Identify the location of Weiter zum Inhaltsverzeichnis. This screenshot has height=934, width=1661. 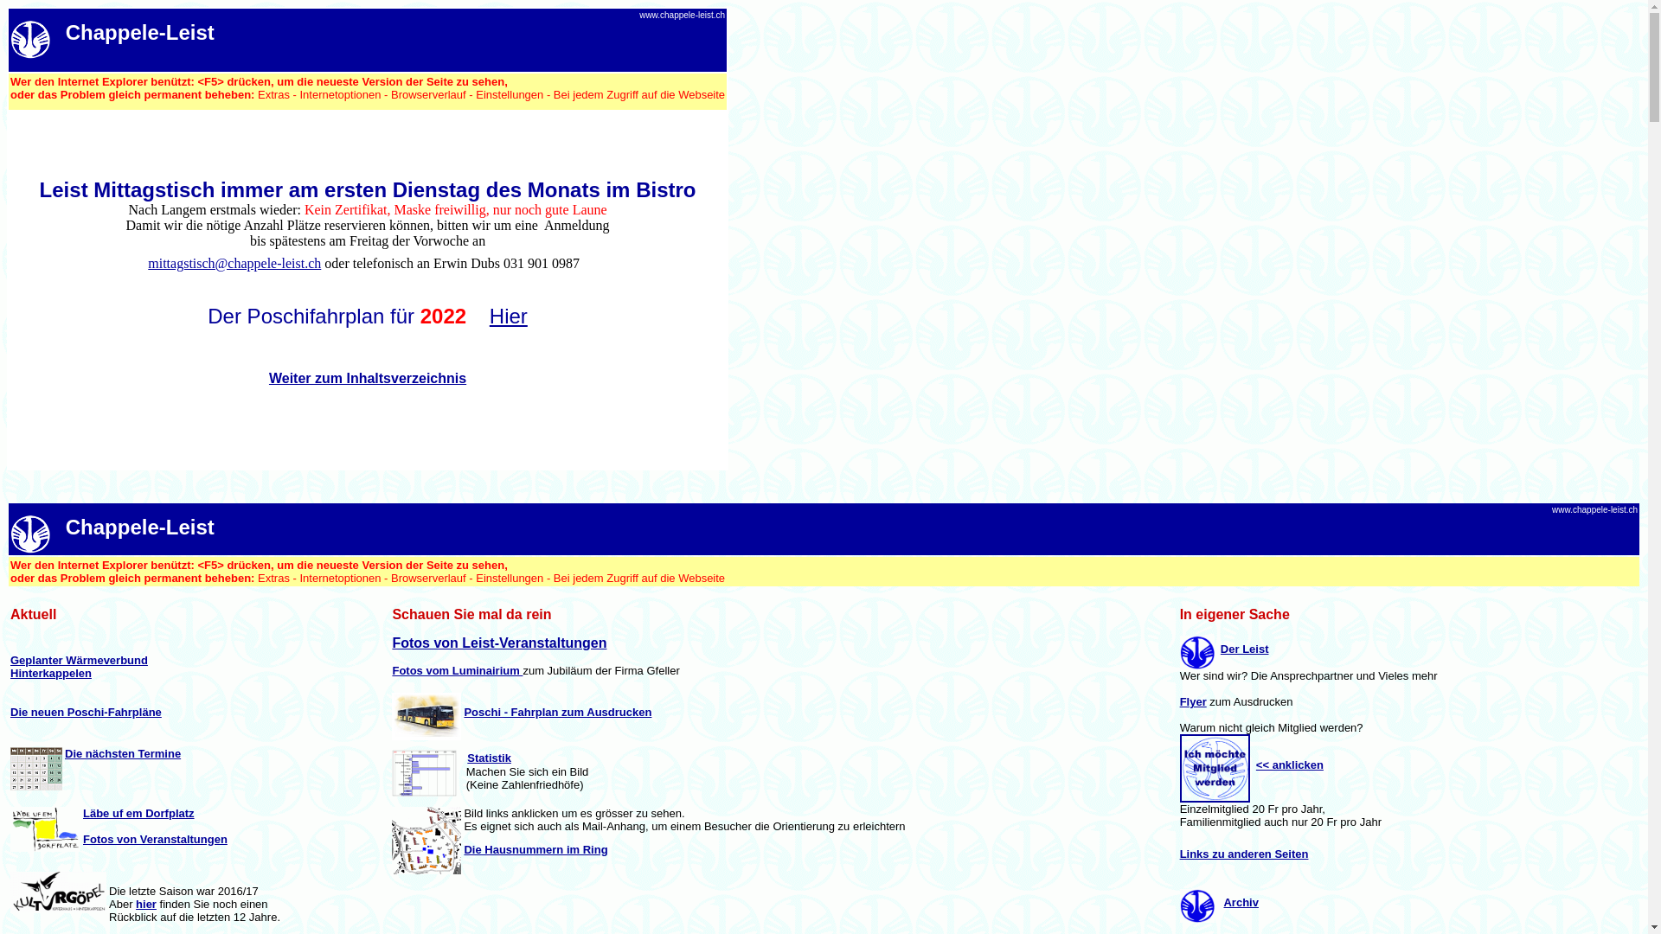
(368, 379).